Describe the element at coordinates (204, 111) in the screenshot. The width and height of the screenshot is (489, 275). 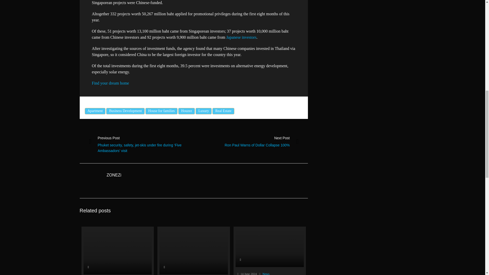
I see `Luxury` at that location.